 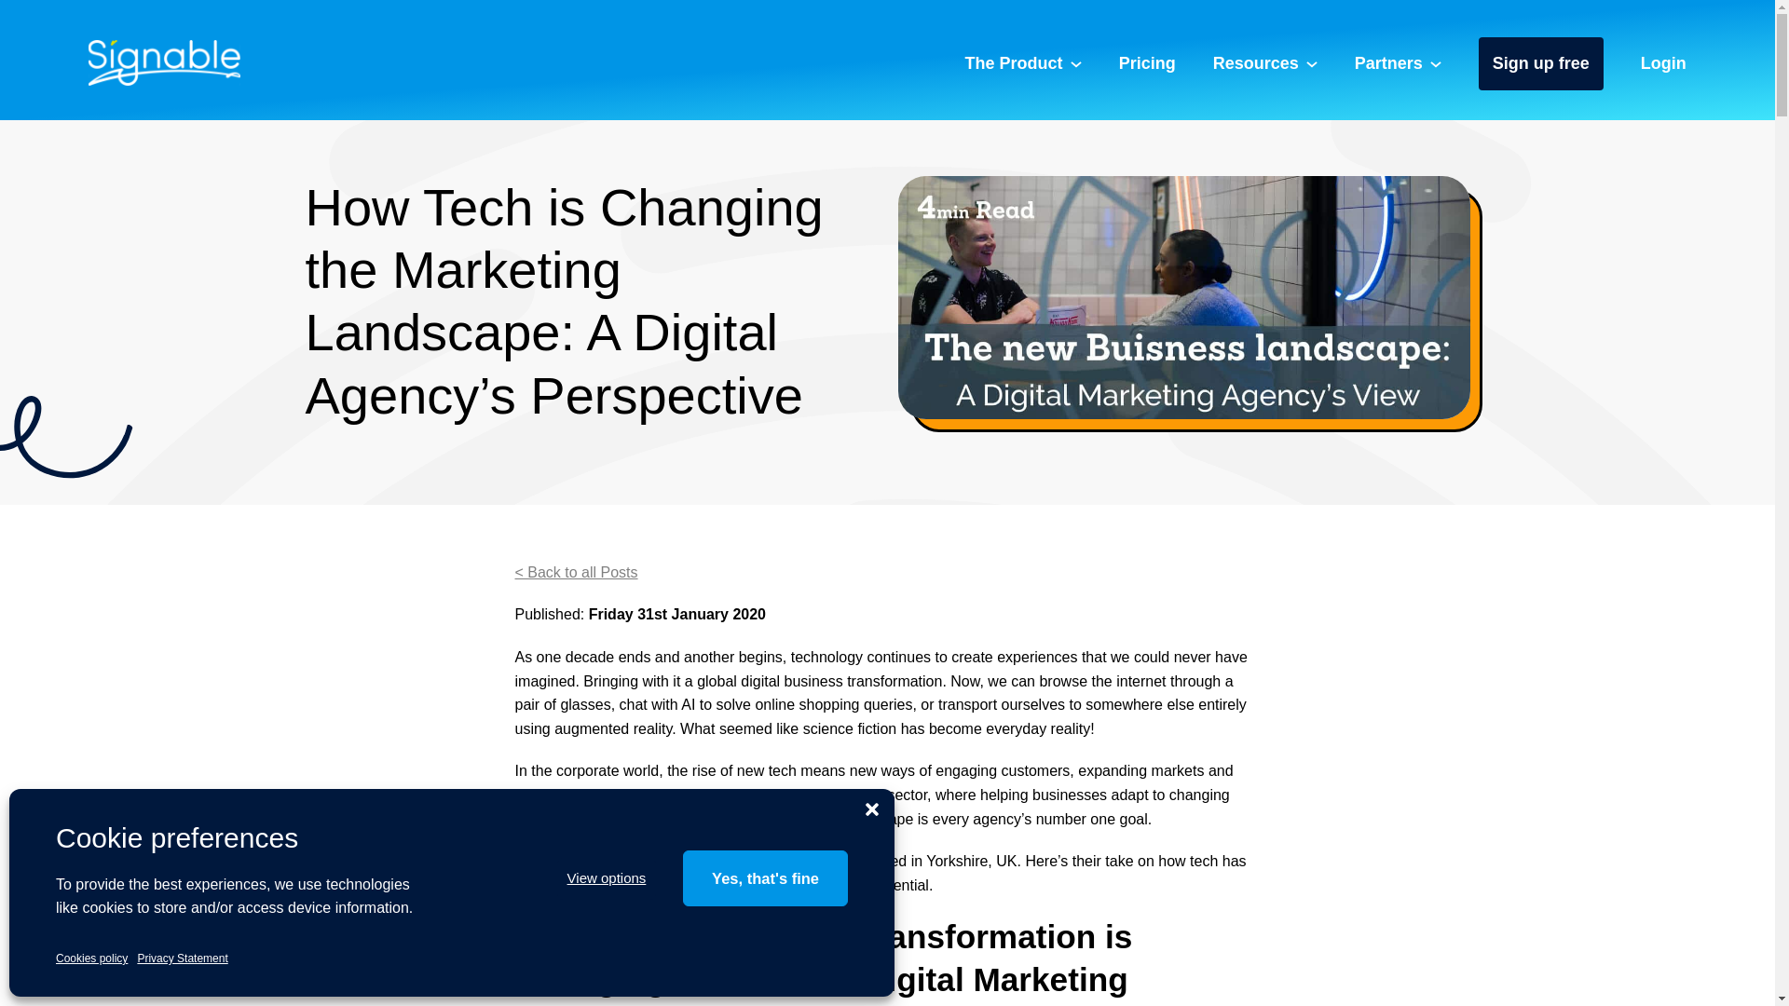 What do you see at coordinates (91, 958) in the screenshot?
I see `Cookies policy` at bounding box center [91, 958].